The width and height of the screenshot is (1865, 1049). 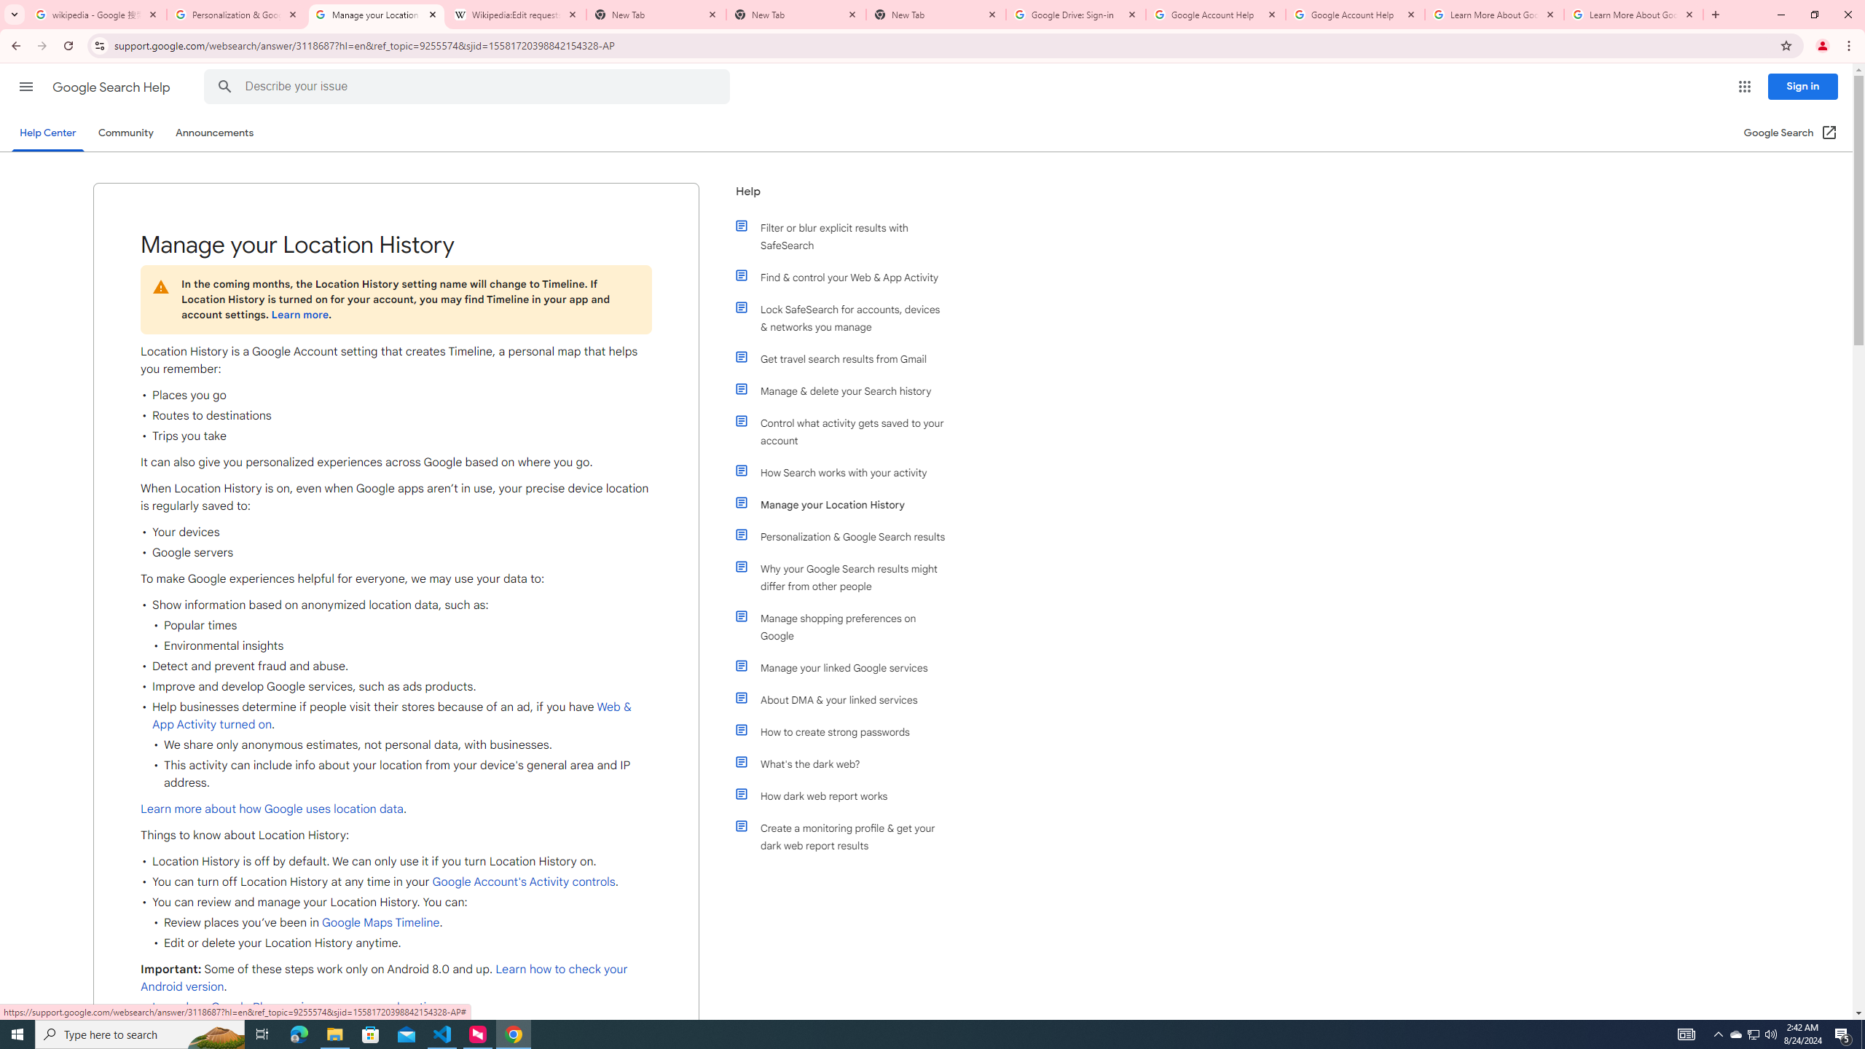 What do you see at coordinates (847, 358) in the screenshot?
I see `Get travel search results from Gmail` at bounding box center [847, 358].